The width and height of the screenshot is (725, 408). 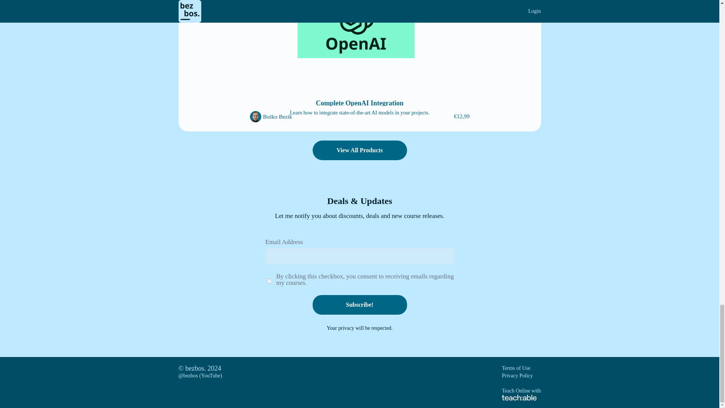 What do you see at coordinates (359, 150) in the screenshot?
I see `View All Products` at bounding box center [359, 150].